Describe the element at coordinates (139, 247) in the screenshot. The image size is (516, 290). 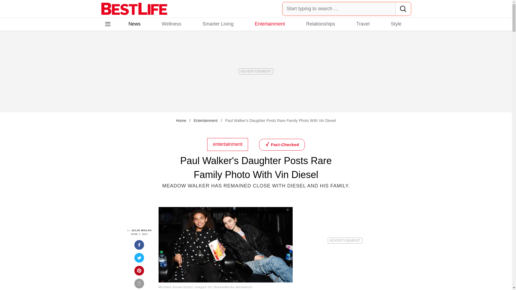
I see `Share on Facebook` at that location.